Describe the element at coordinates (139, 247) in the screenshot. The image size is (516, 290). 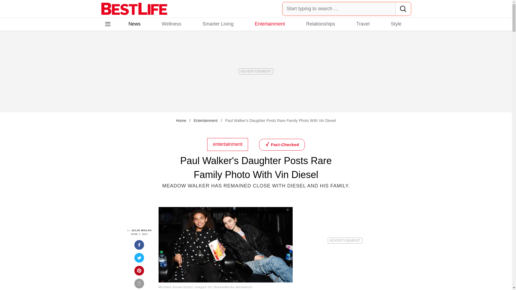
I see `Share on Facebook` at that location.